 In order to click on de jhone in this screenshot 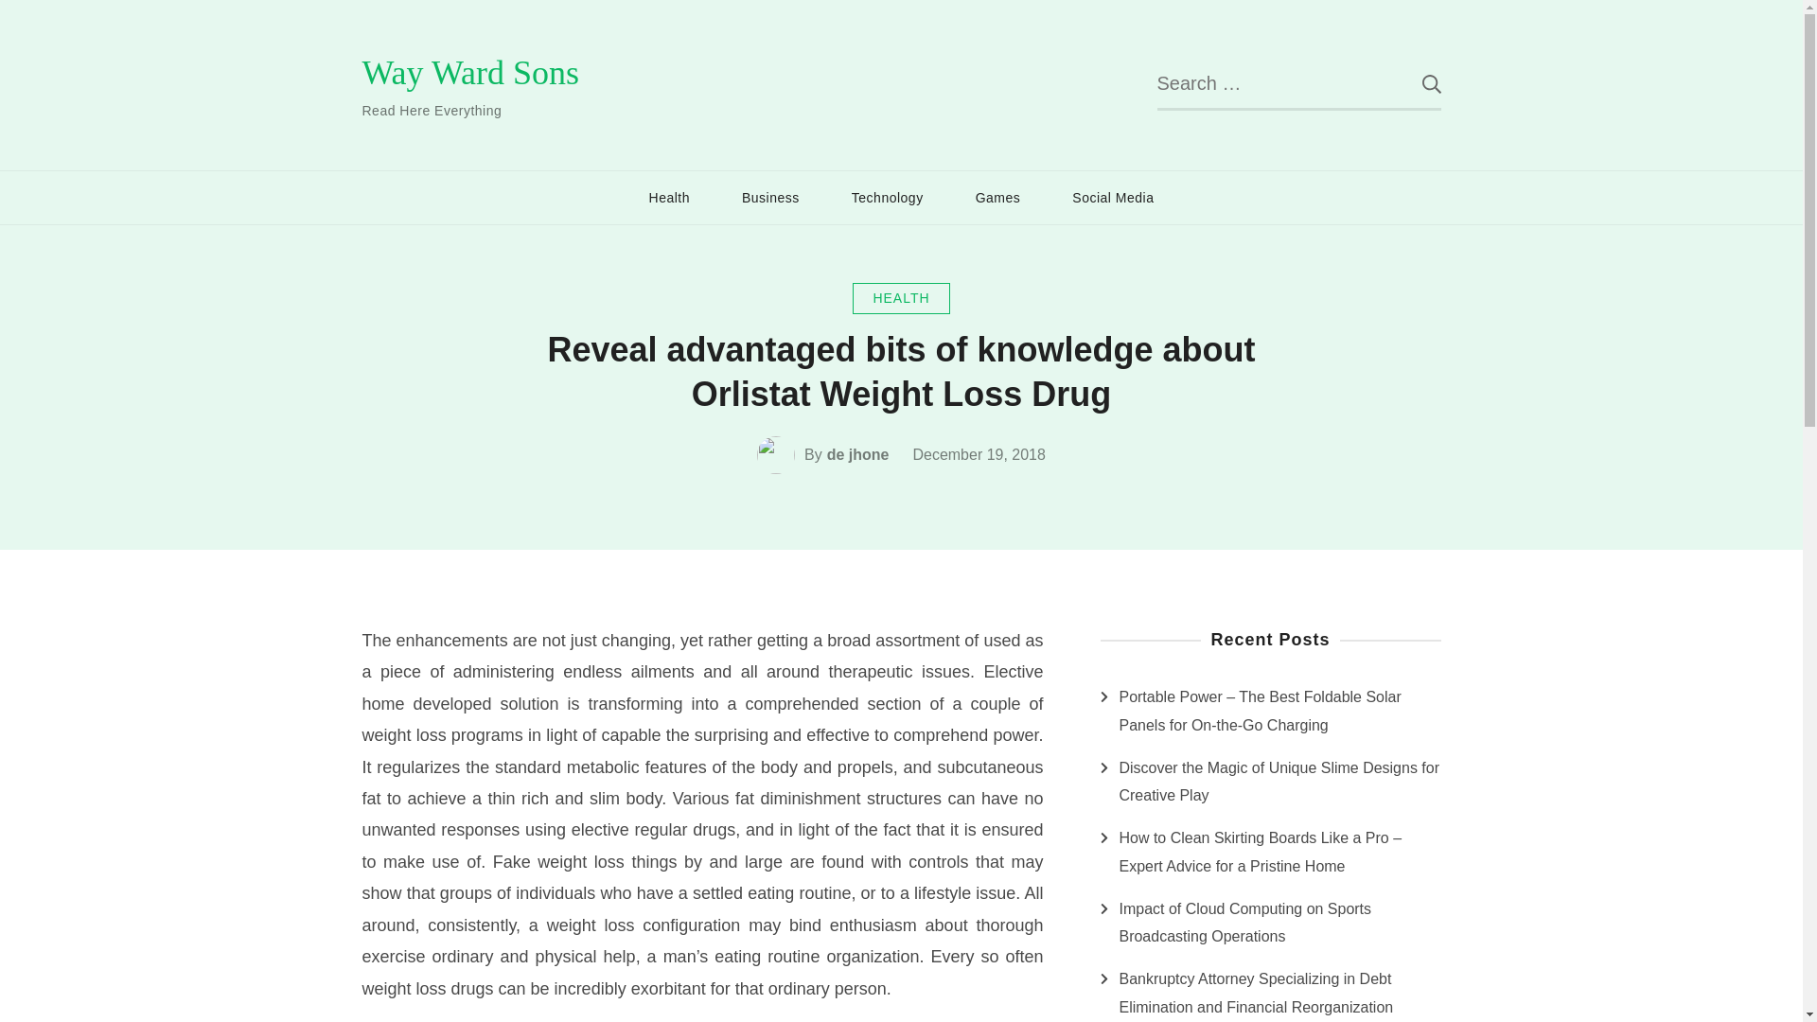, I will do `click(857, 454)`.